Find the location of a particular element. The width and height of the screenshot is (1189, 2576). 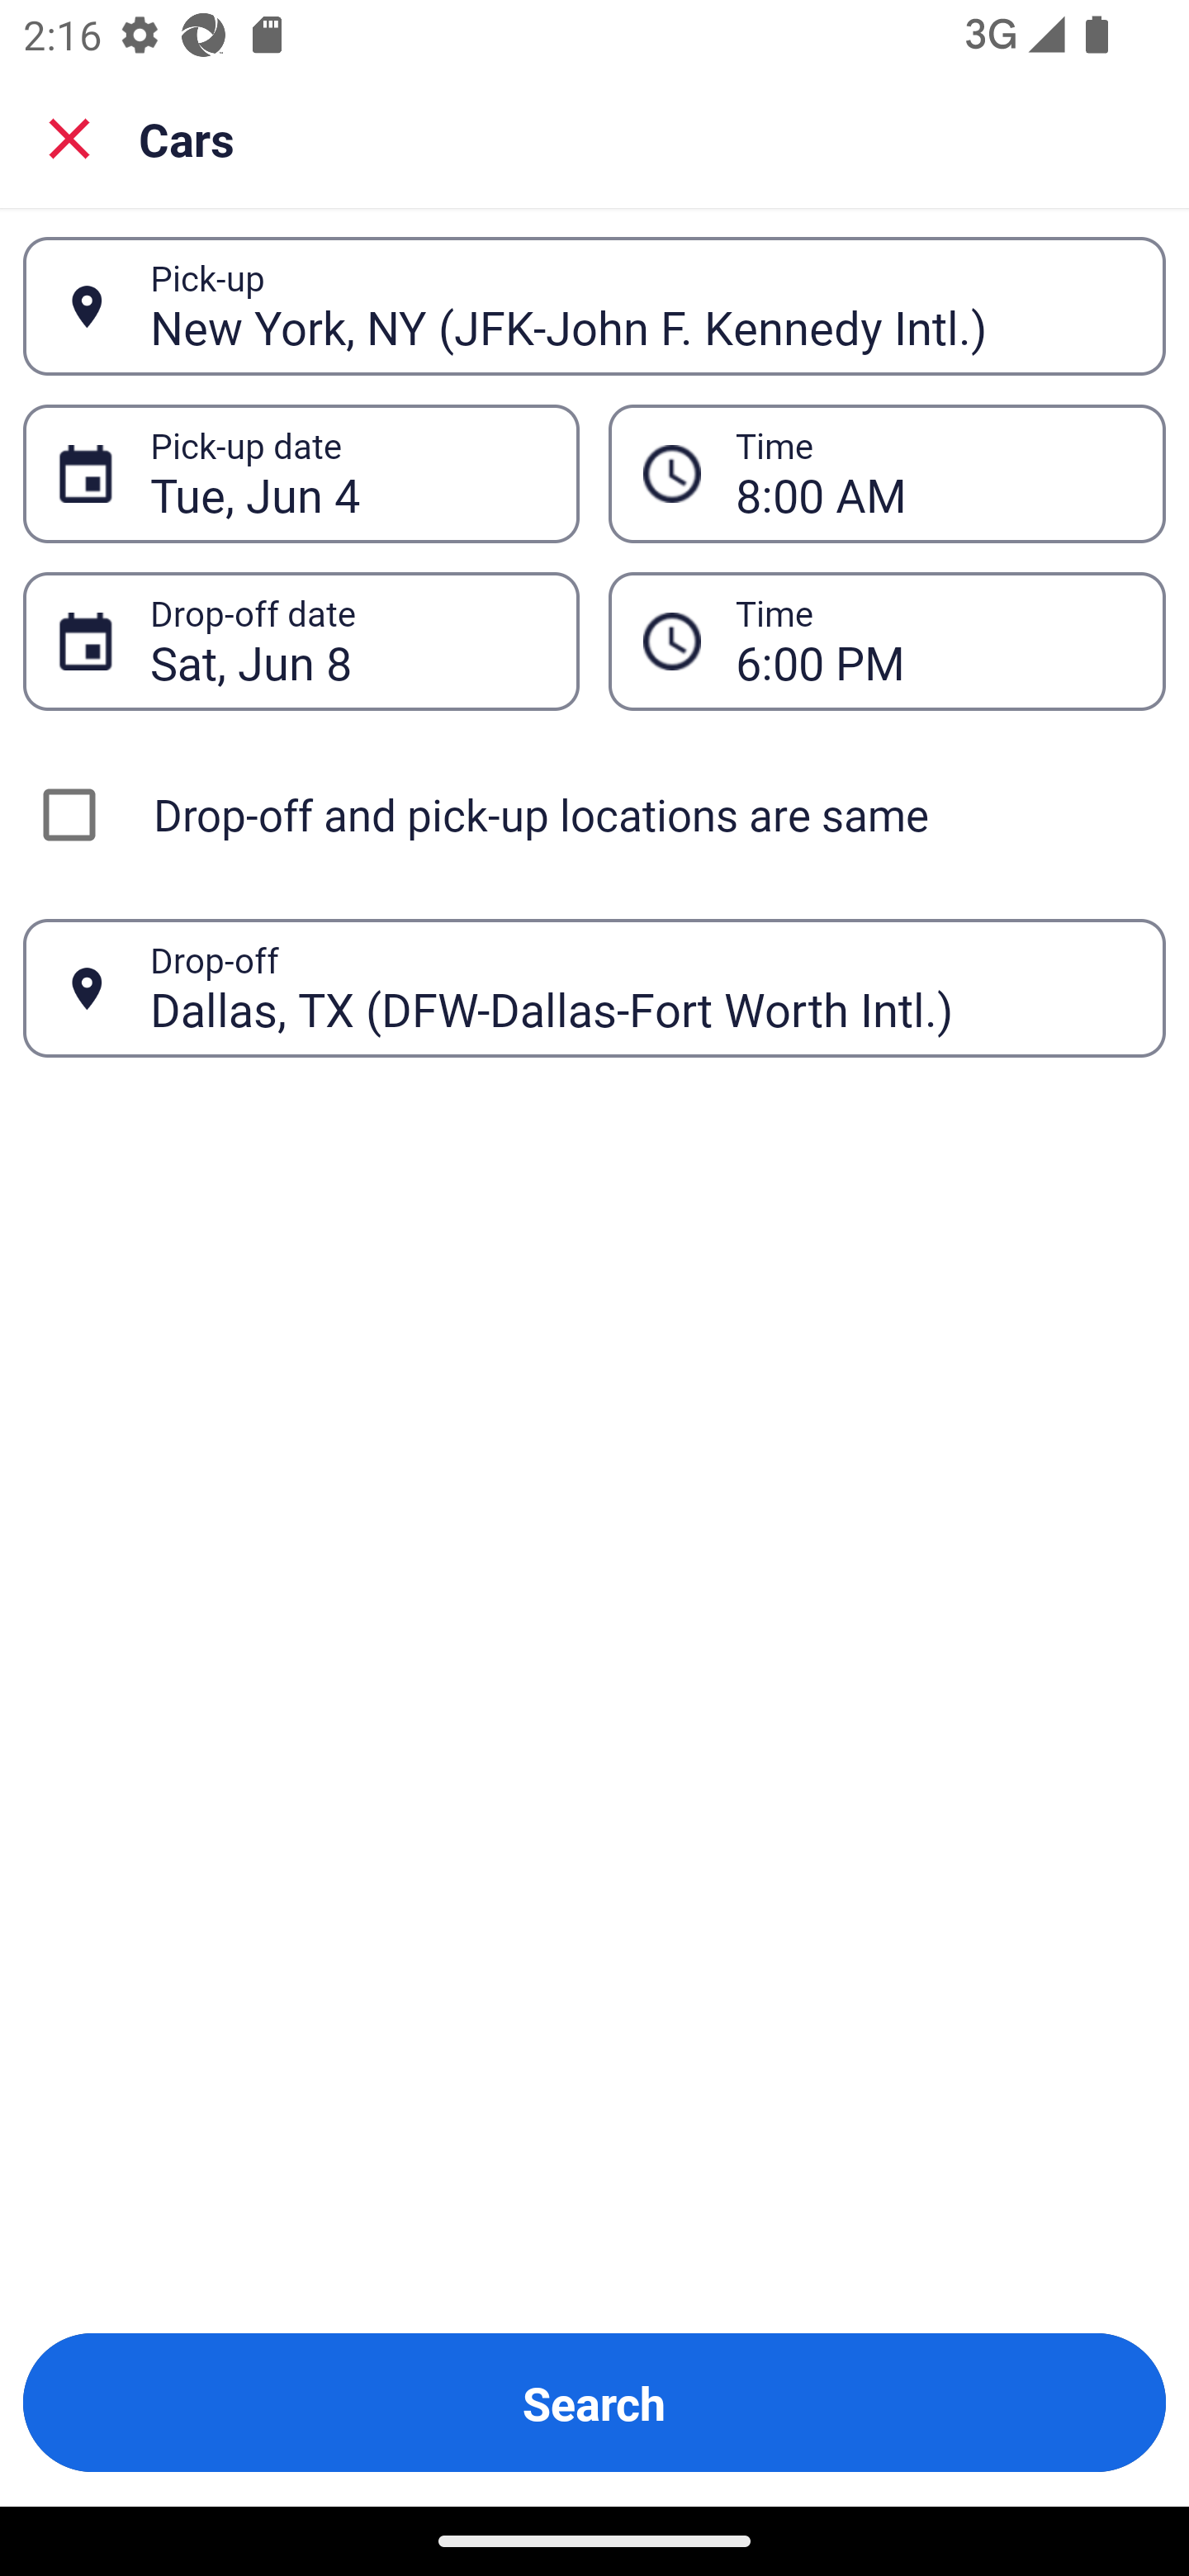

6:00 PM is located at coordinates (887, 641).